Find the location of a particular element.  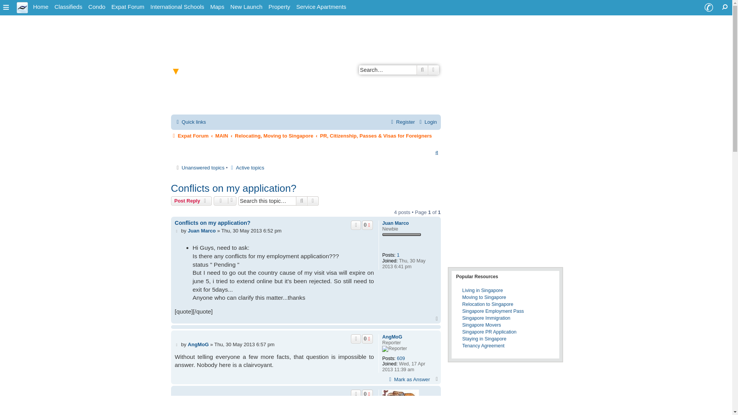

Property is located at coordinates (279, 7).